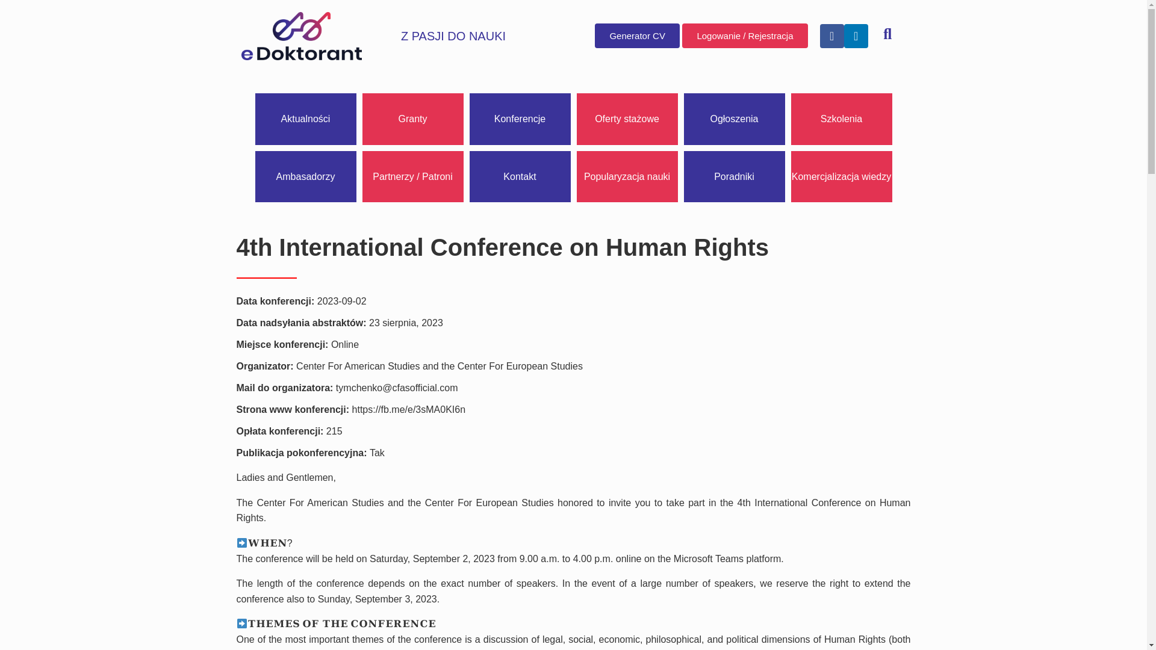  Describe the element at coordinates (306, 176) in the screenshot. I see `Ambasadorzy` at that location.